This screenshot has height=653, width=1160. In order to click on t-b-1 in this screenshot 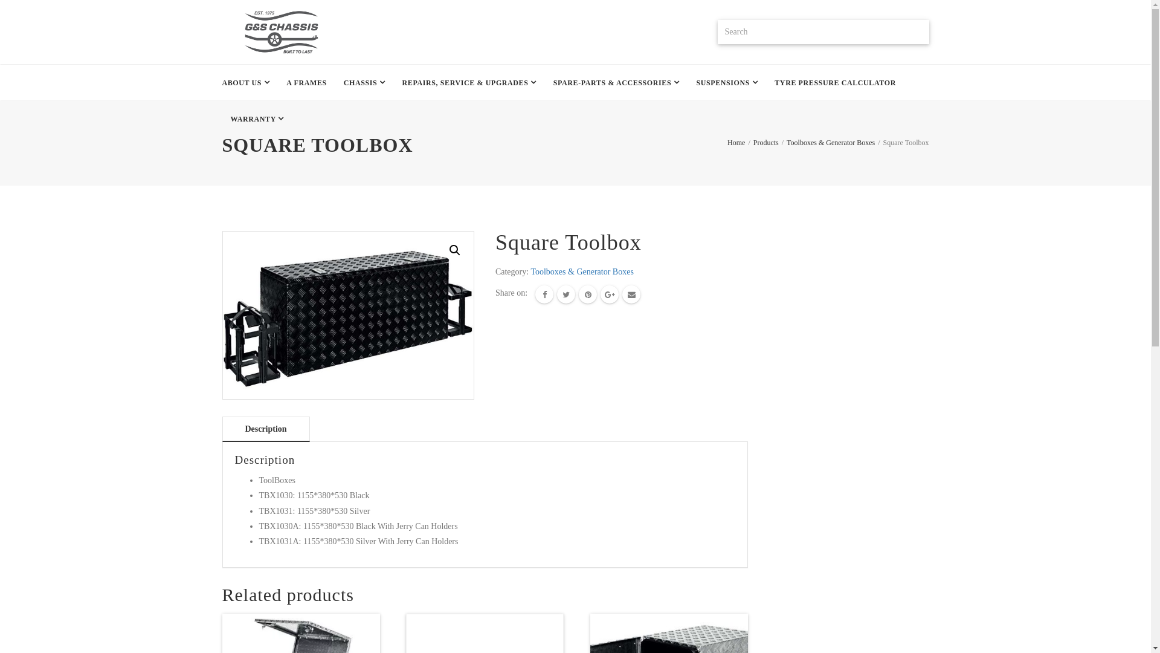, I will do `click(349, 316)`.